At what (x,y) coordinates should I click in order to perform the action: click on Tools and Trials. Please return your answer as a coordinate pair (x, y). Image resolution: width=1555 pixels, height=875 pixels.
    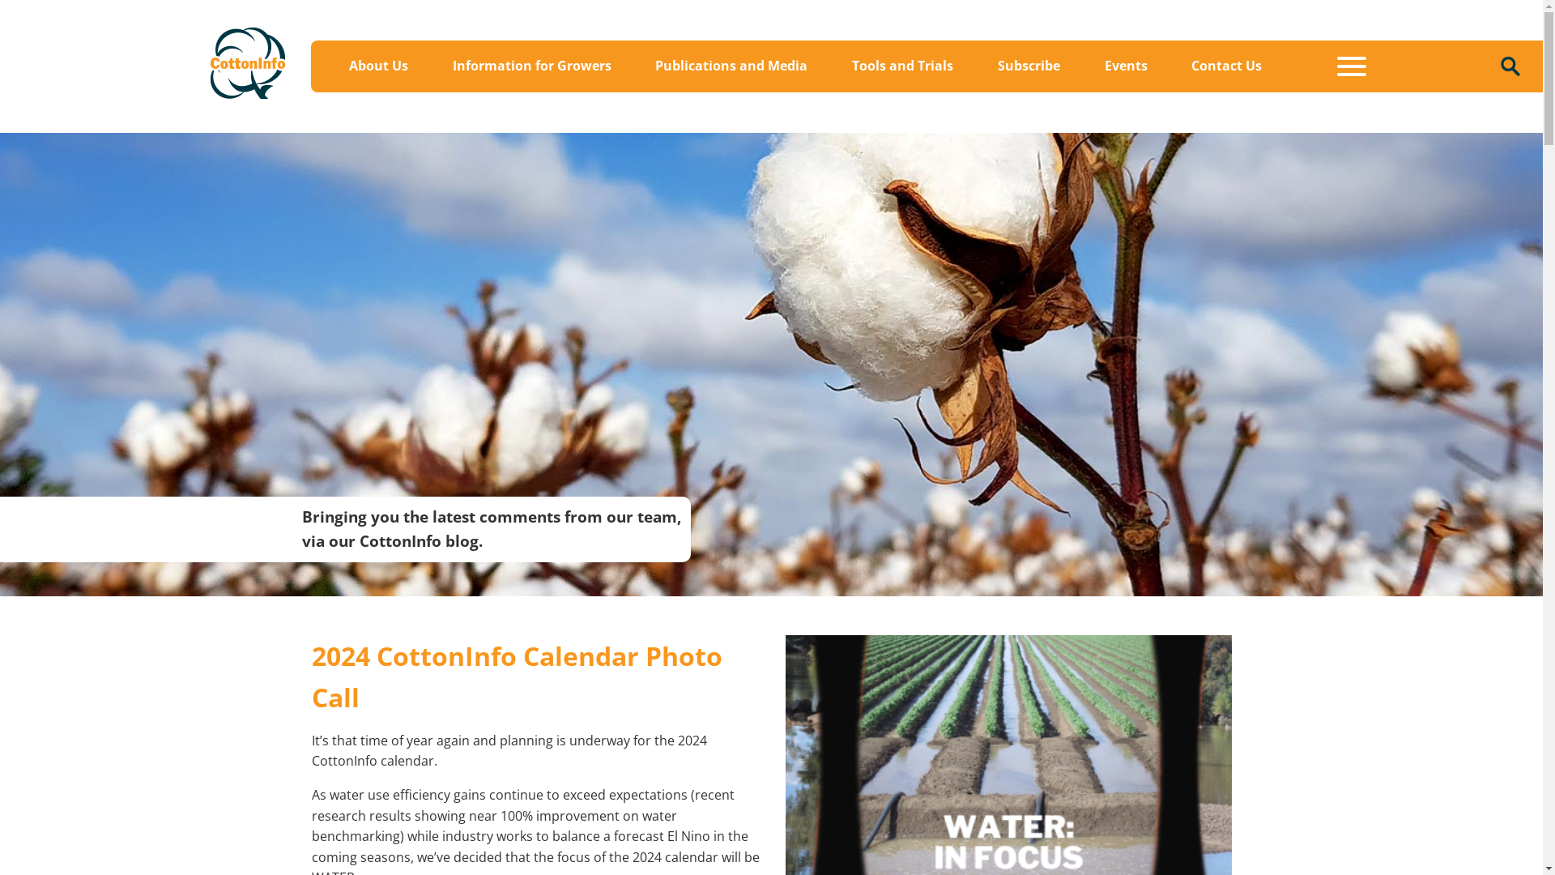
    Looking at the image, I should click on (902, 66).